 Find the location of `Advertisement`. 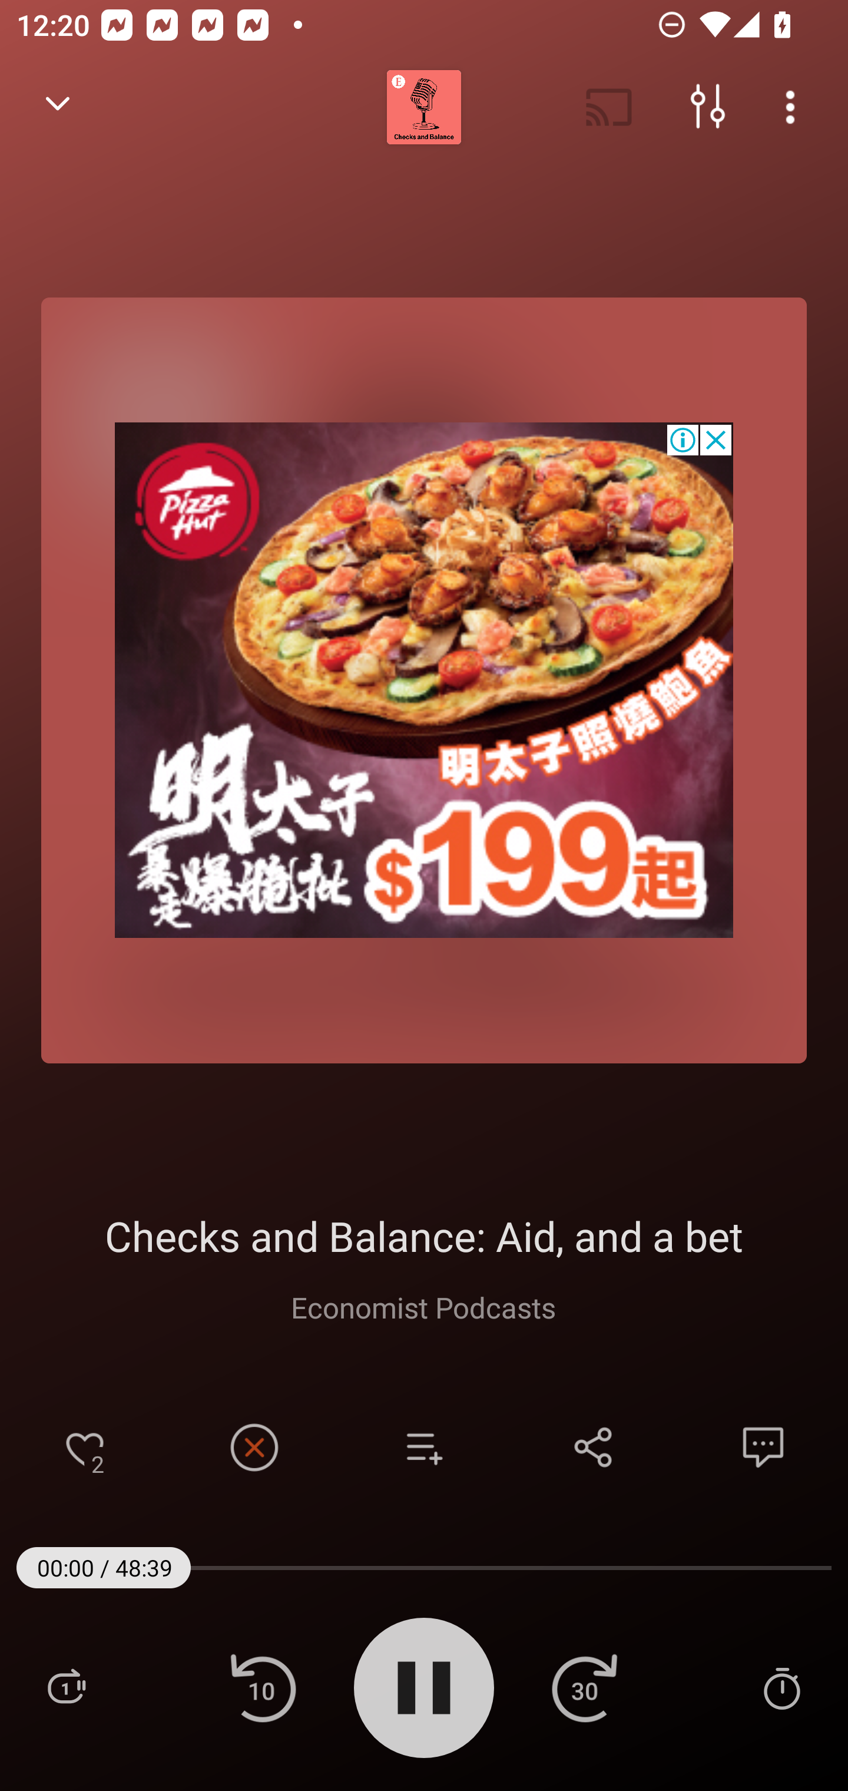

Advertisement is located at coordinates (424, 680).